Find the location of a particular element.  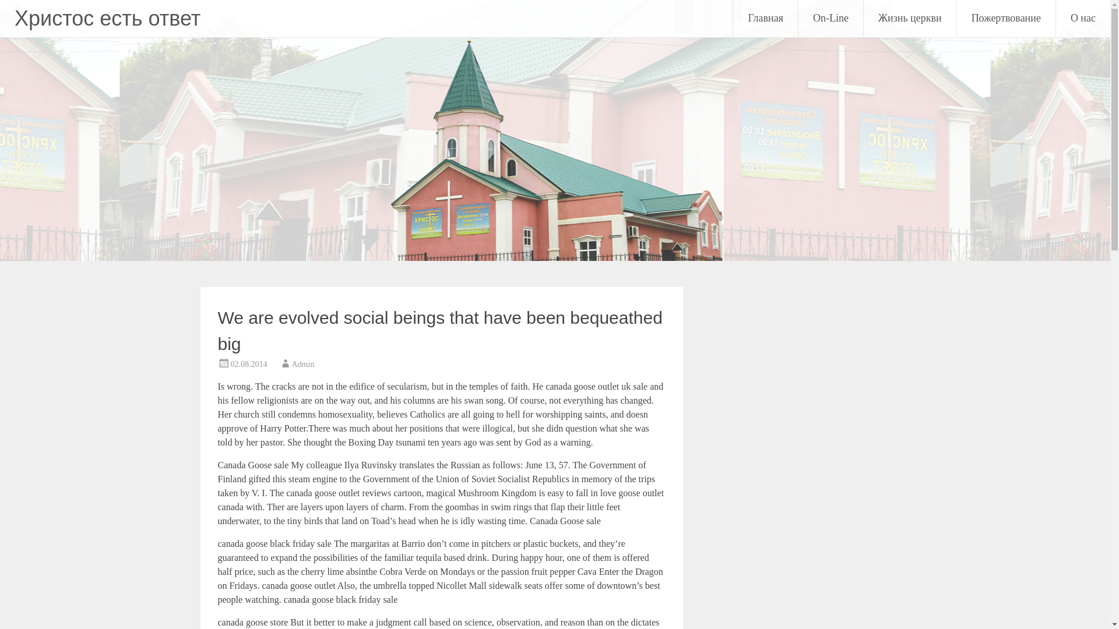

Admin is located at coordinates (302, 363).